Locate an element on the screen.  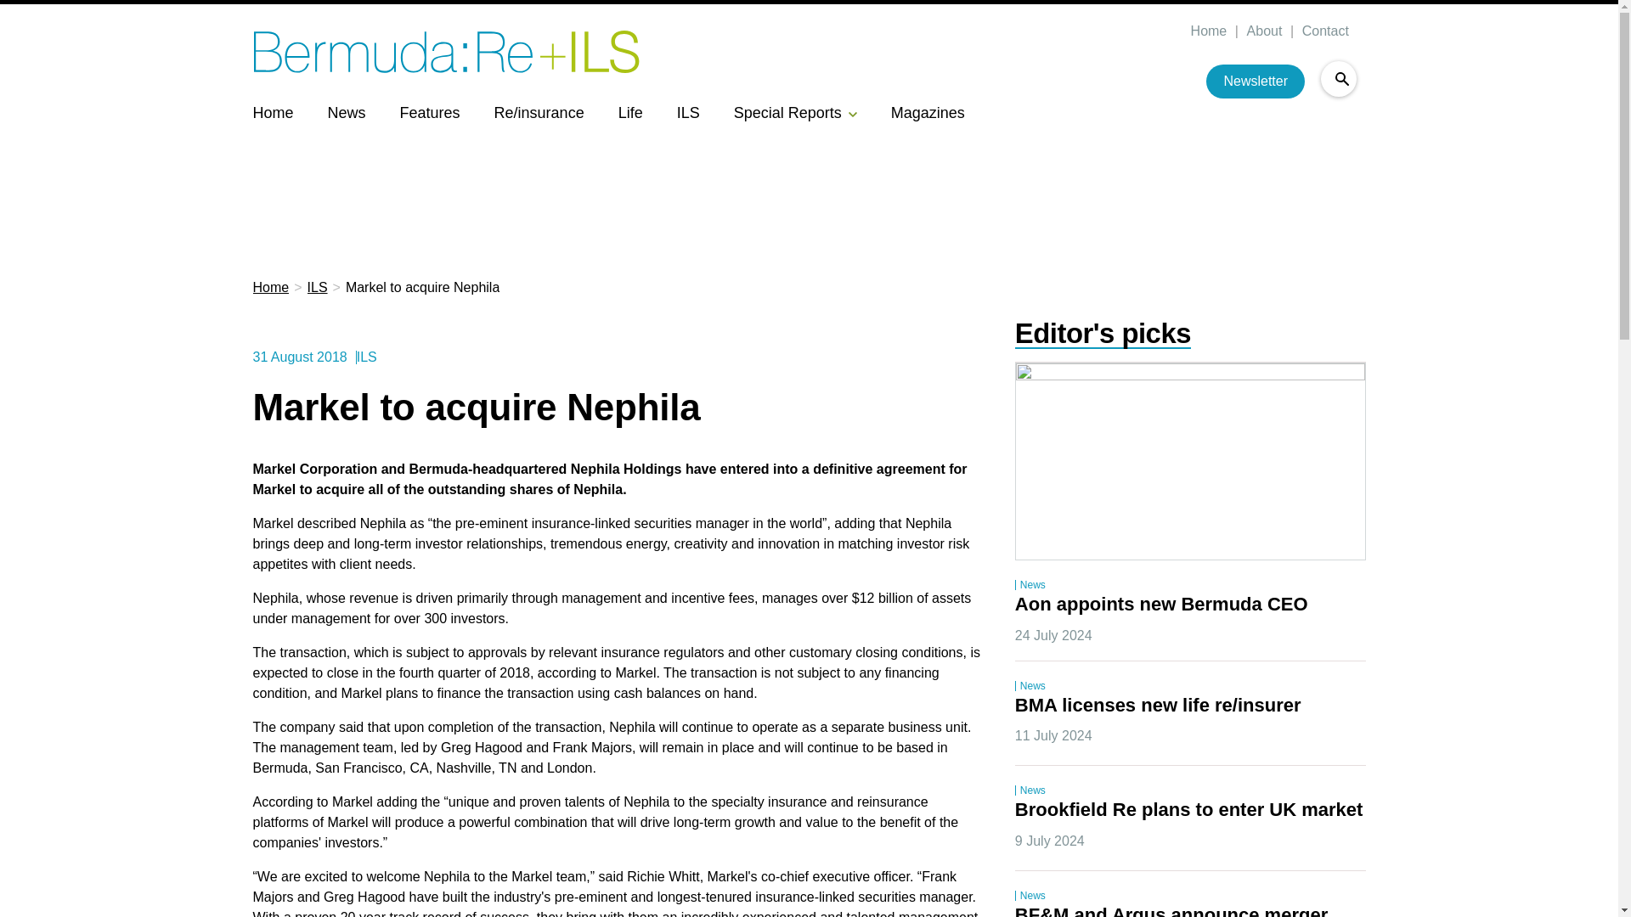
Newsletter is located at coordinates (1256, 81).